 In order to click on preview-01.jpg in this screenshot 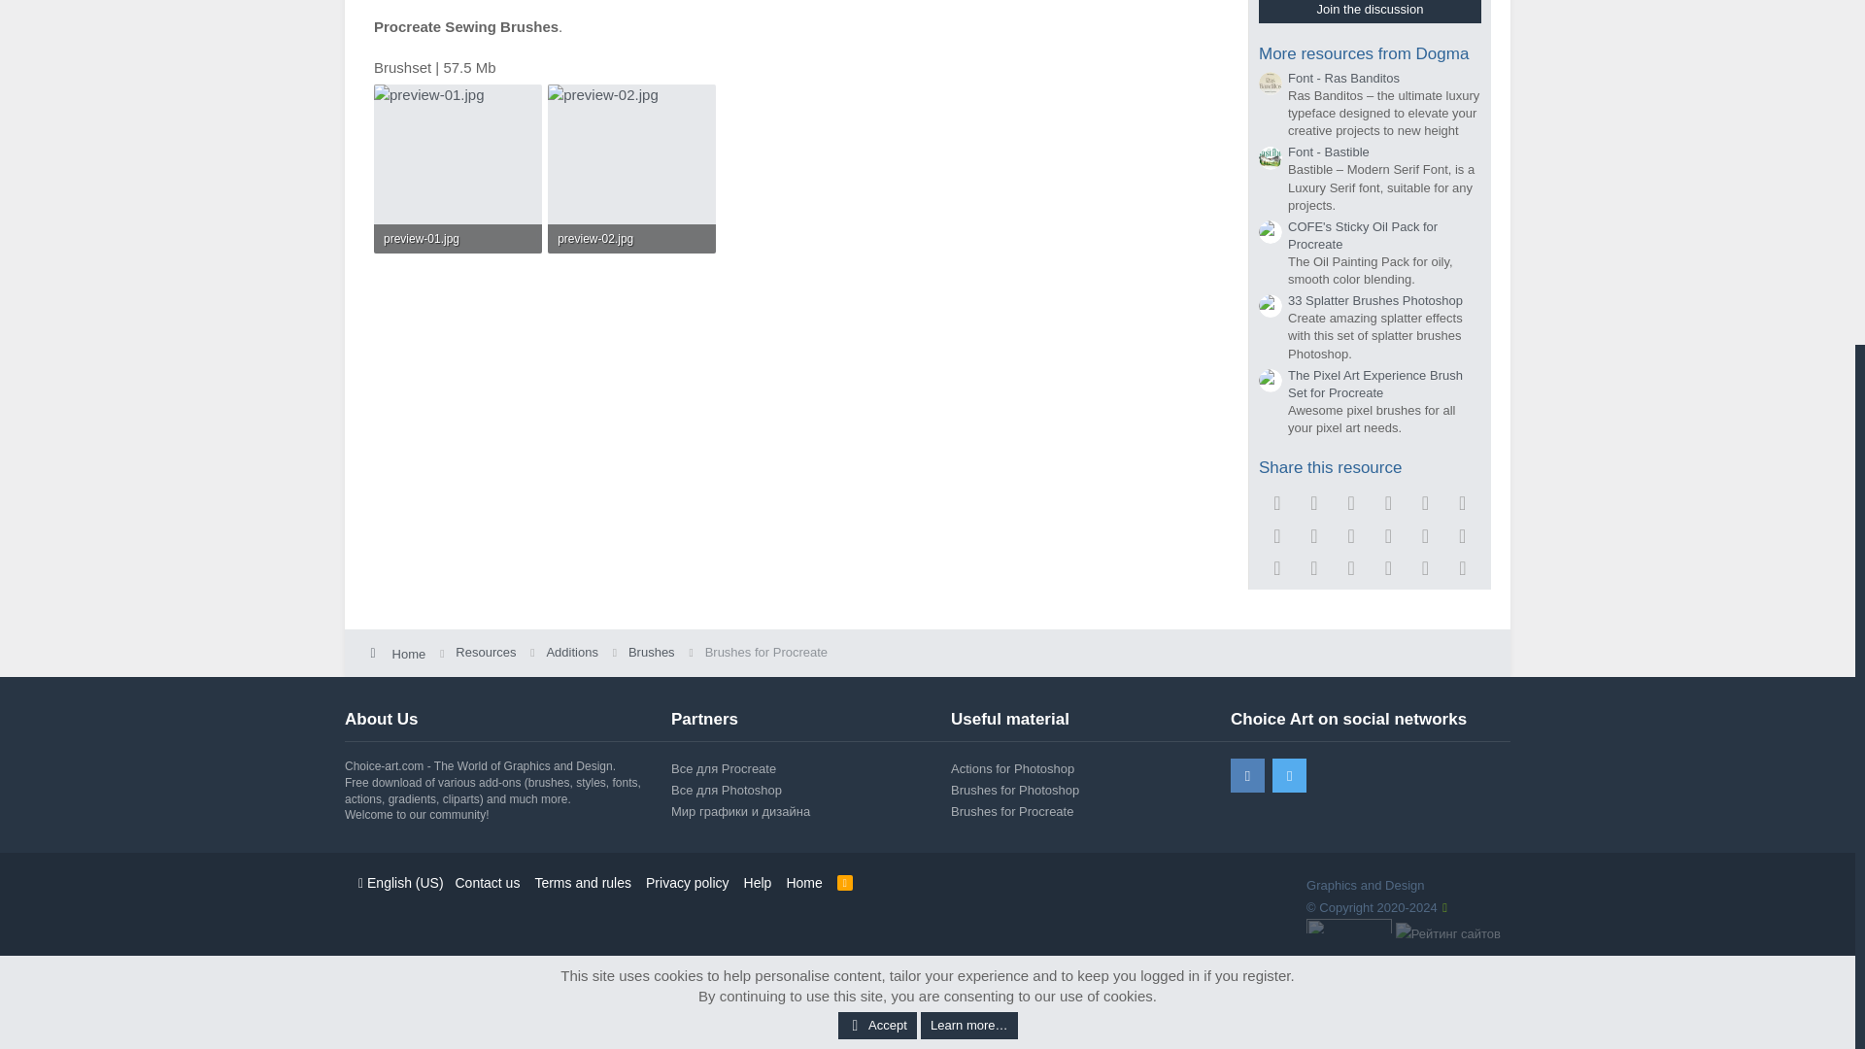, I will do `click(458, 239)`.